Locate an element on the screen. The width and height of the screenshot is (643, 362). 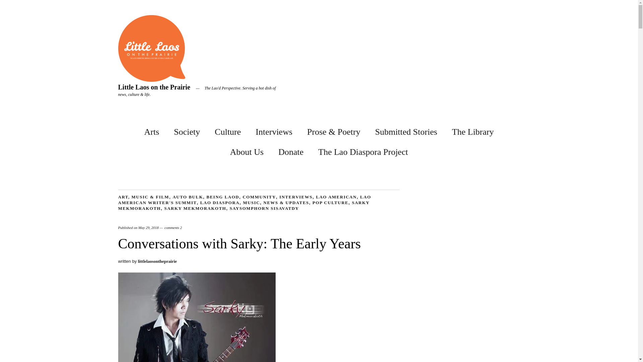
MUSIC is located at coordinates (251, 202).